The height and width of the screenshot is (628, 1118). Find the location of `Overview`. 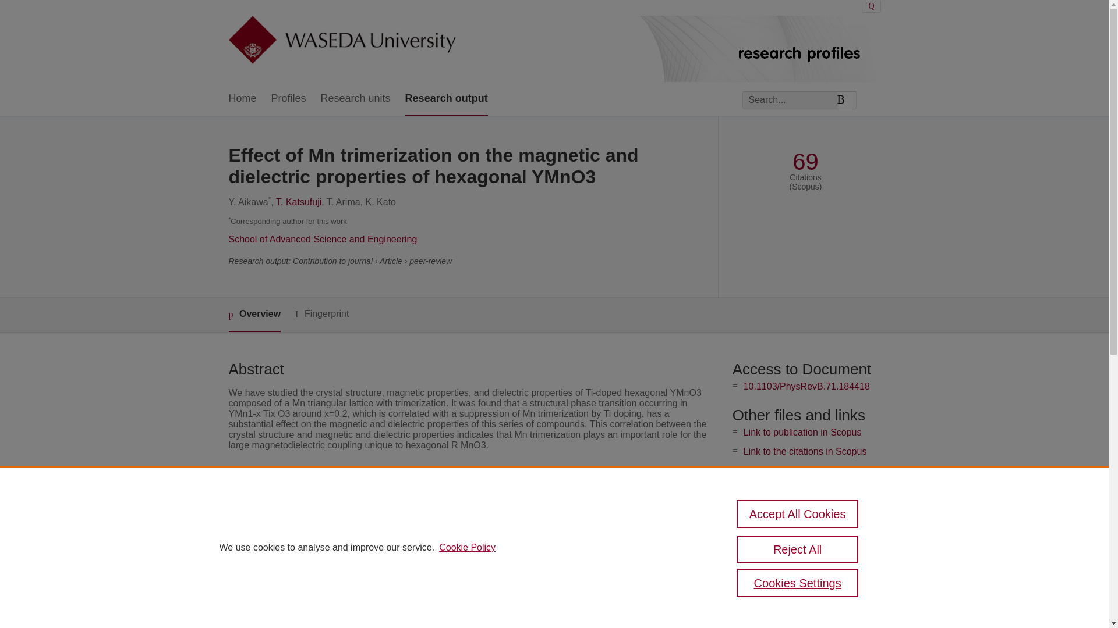

Overview is located at coordinates (254, 315).